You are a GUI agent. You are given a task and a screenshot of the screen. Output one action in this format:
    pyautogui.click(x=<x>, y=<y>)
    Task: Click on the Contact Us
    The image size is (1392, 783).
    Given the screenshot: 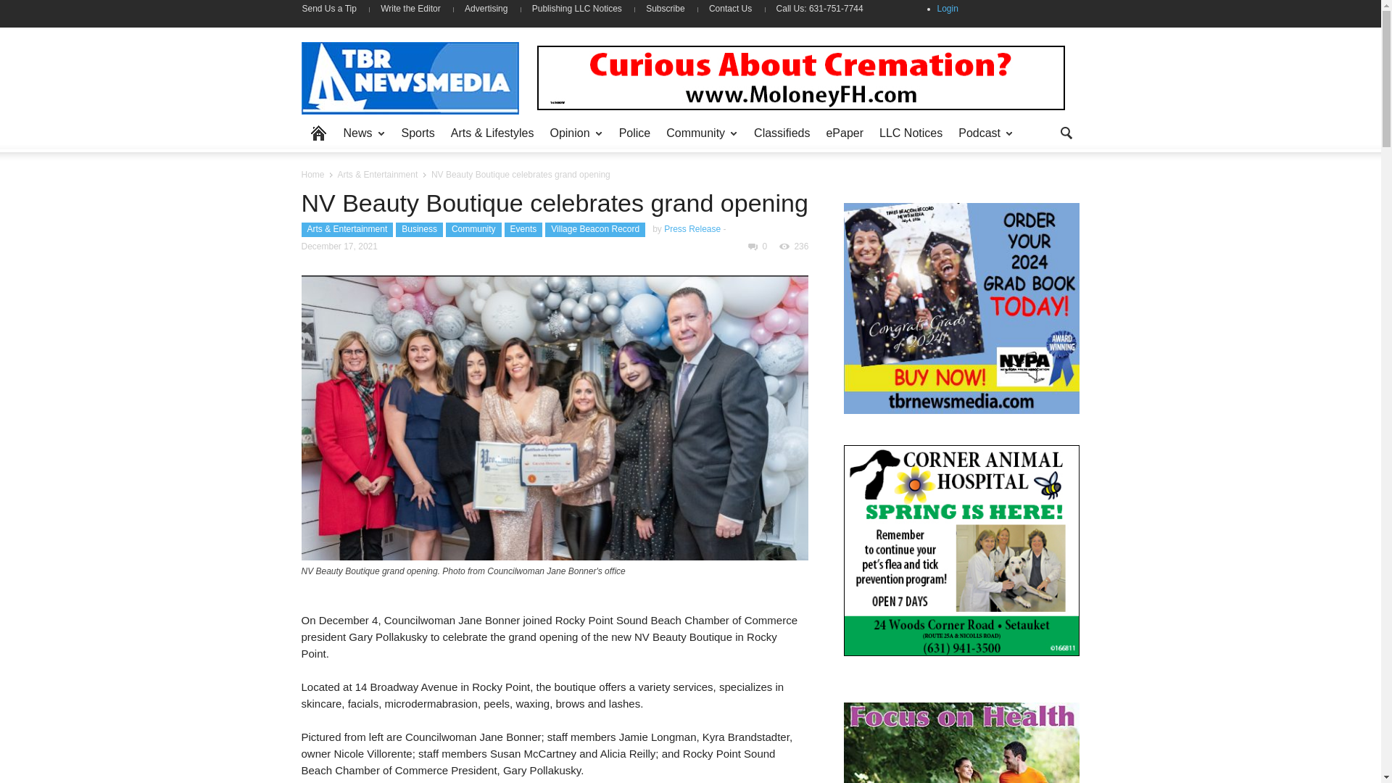 What is the action you would take?
    pyautogui.click(x=731, y=9)
    